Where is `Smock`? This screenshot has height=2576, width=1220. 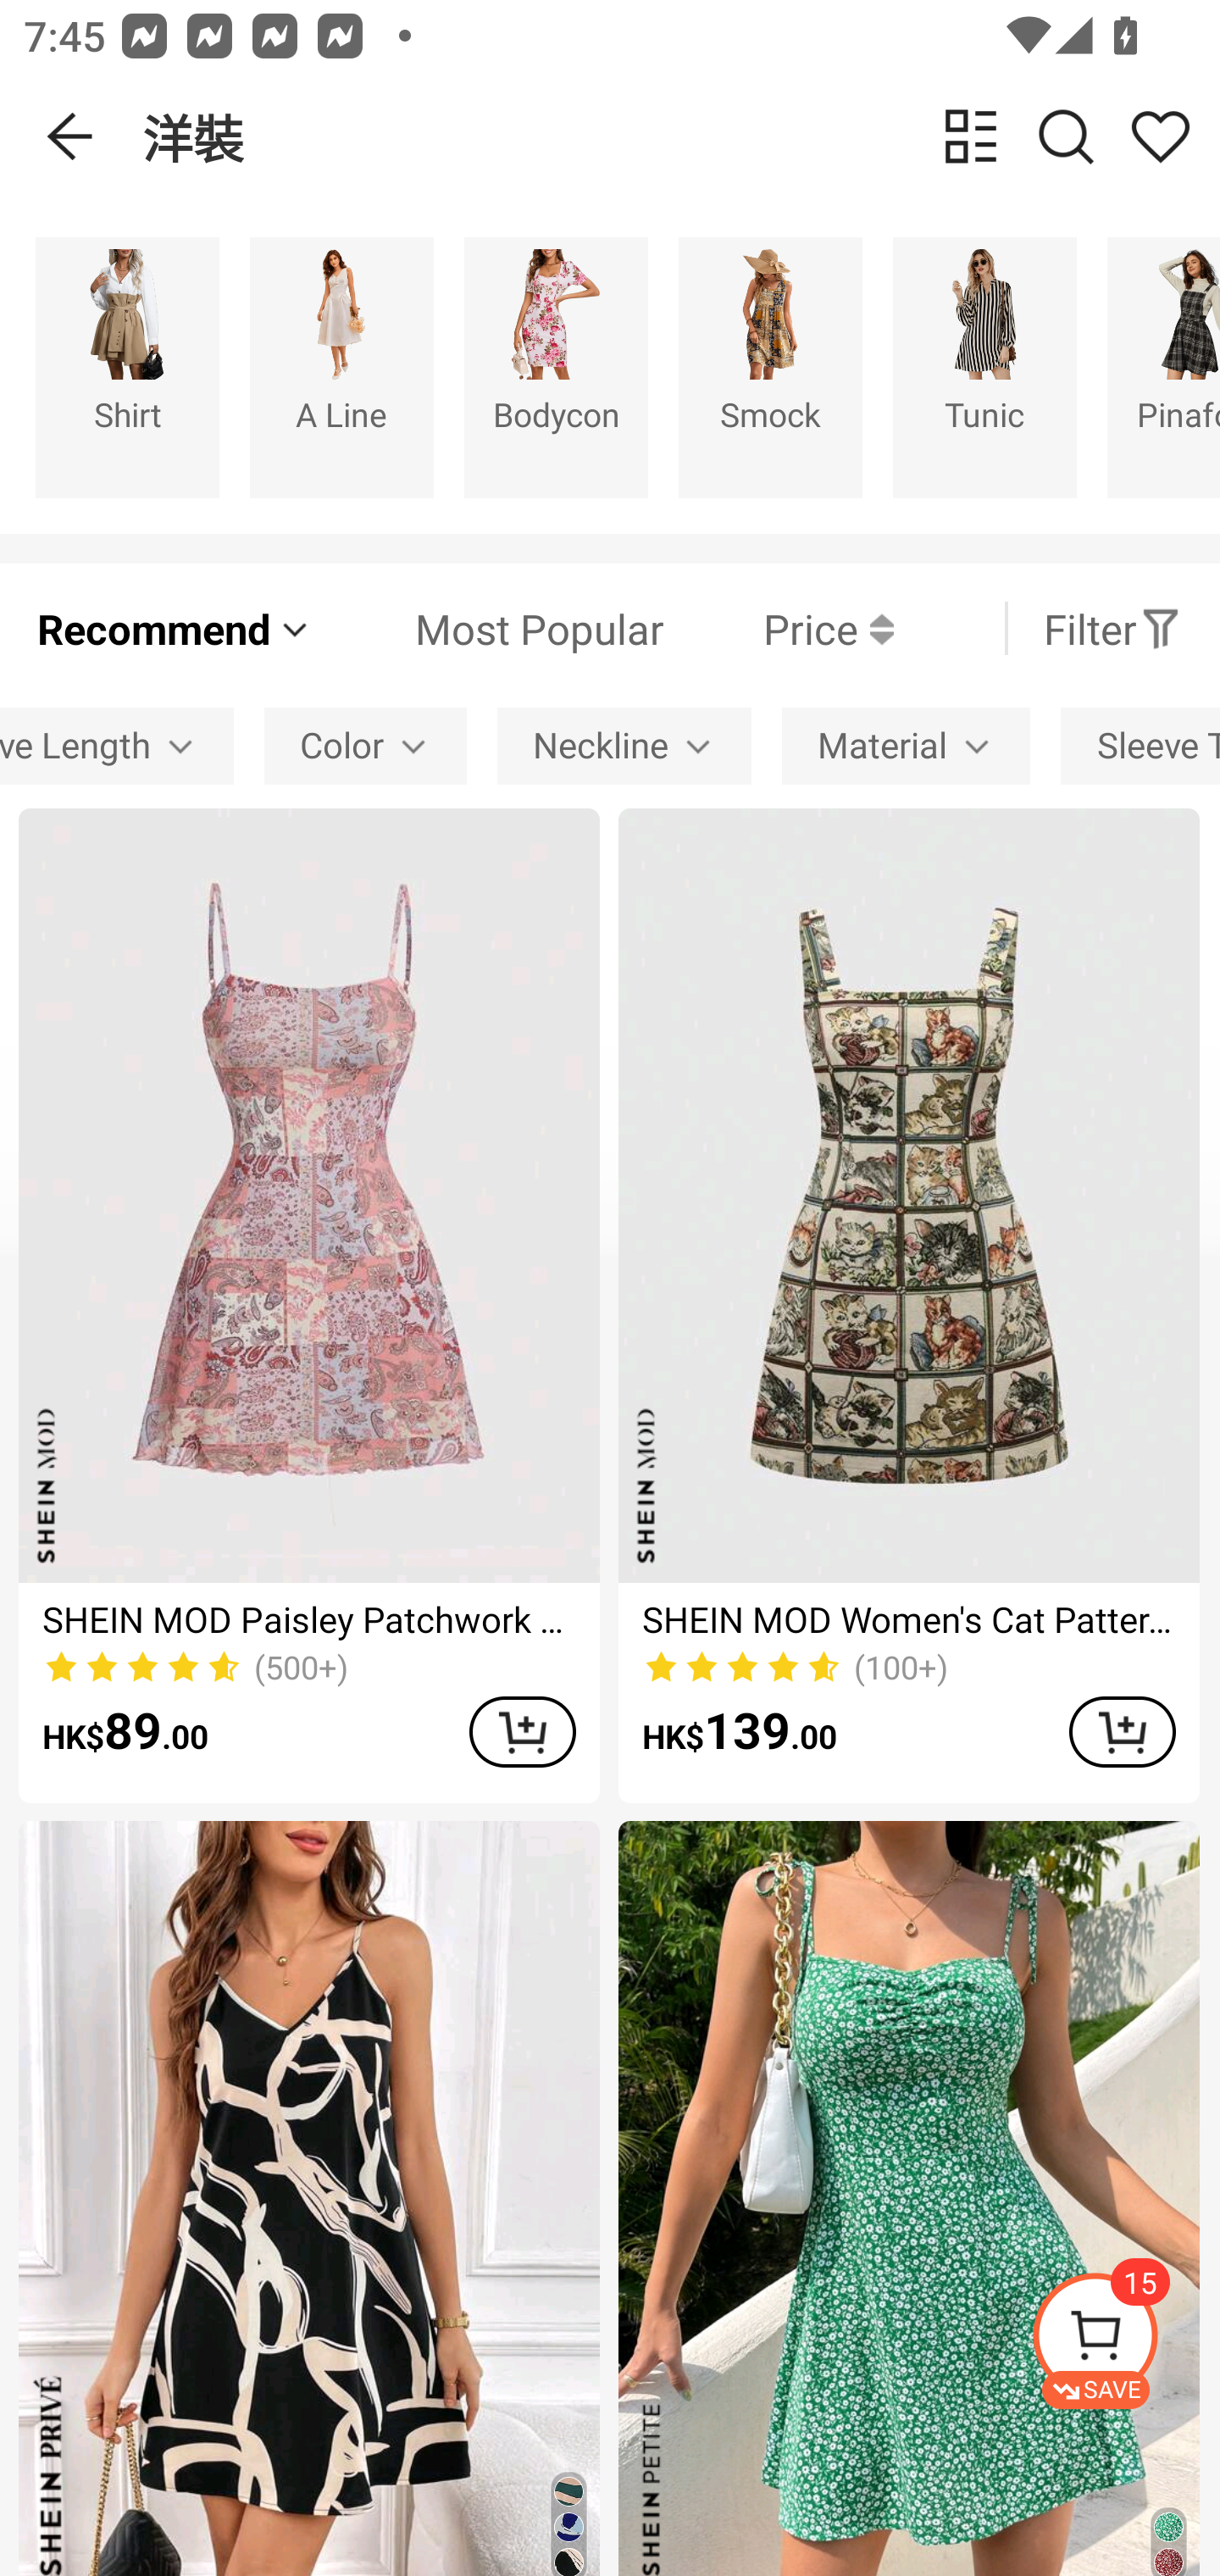
Smock is located at coordinates (770, 366).